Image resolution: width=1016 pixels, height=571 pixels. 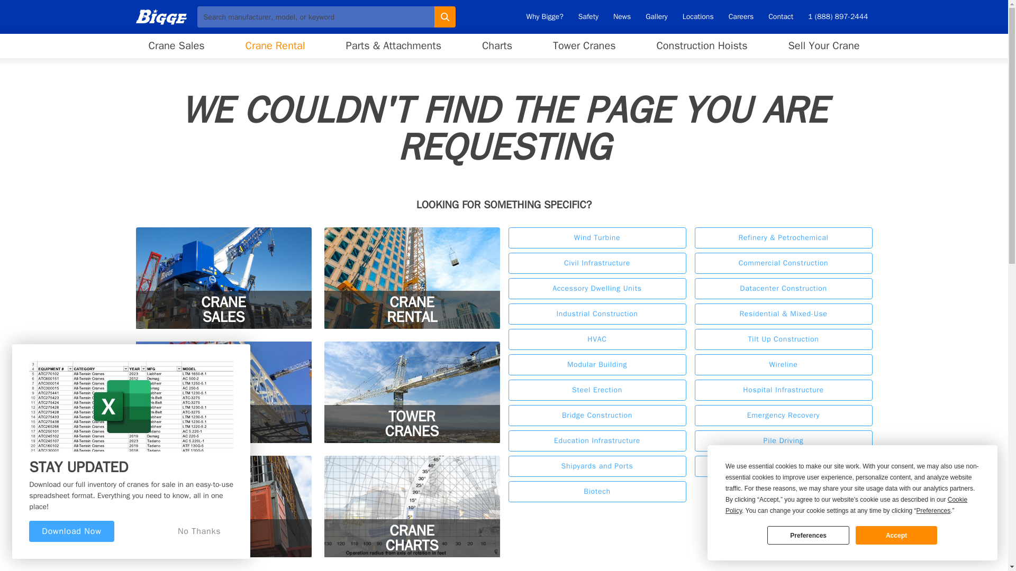 What do you see at coordinates (223, 278) in the screenshot?
I see `Crane Rental` at bounding box center [223, 278].